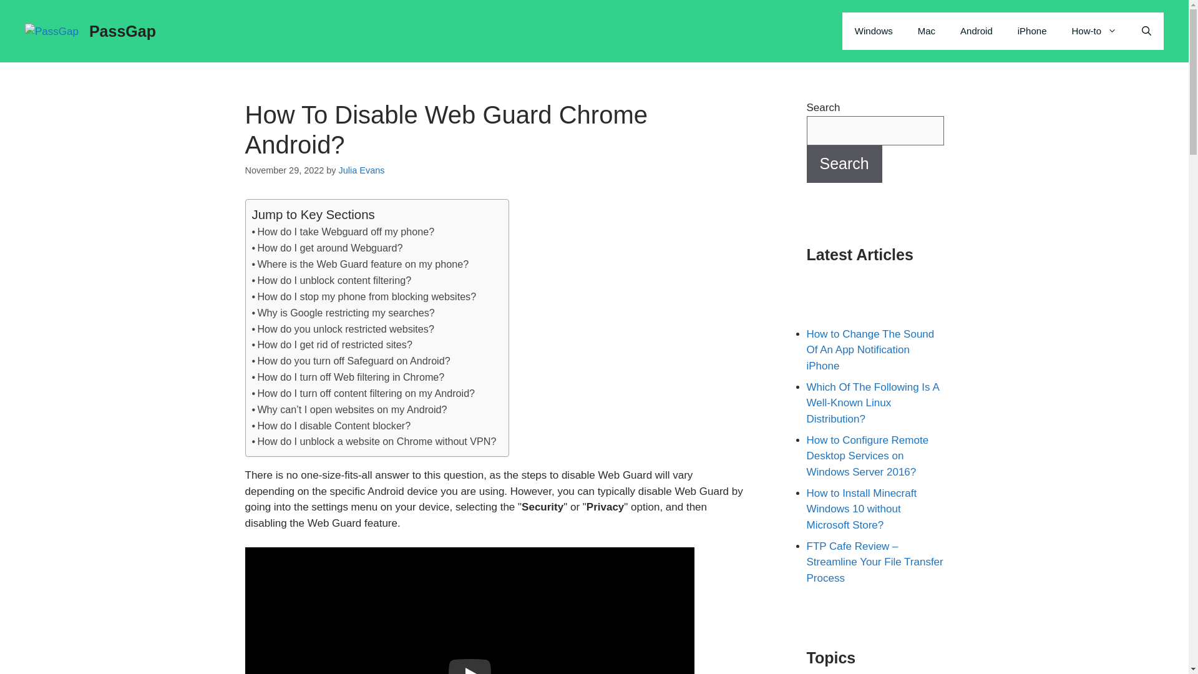 The height and width of the screenshot is (674, 1198). What do you see at coordinates (334, 280) in the screenshot?
I see `How do I unblock content filtering?` at bounding box center [334, 280].